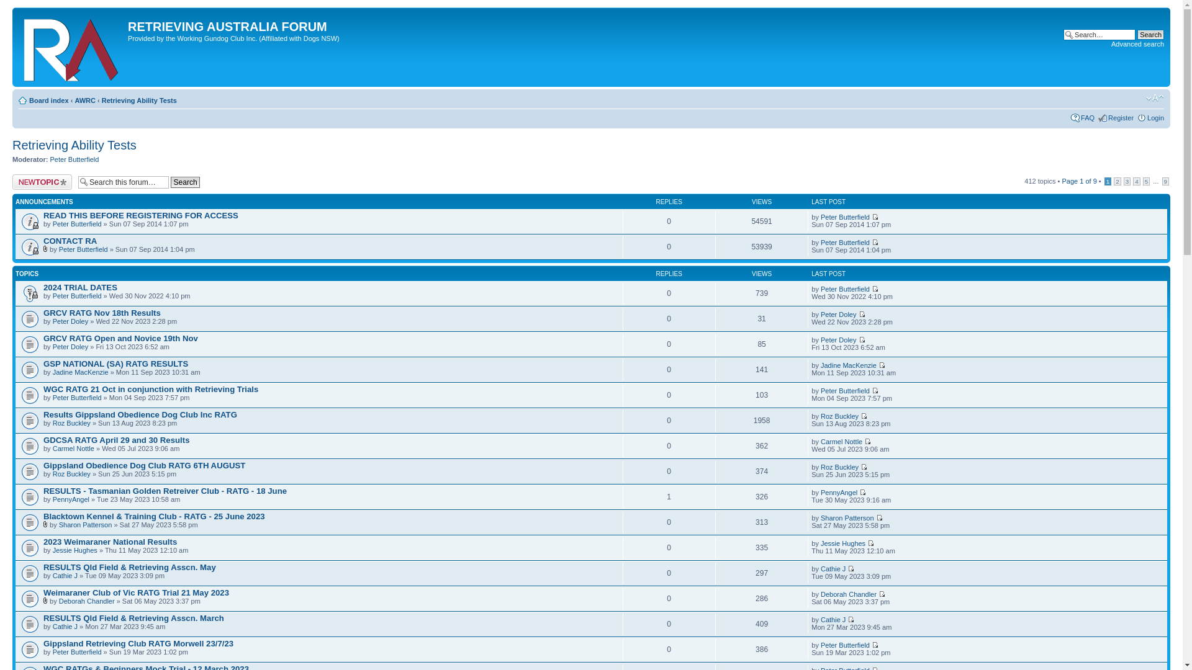 The height and width of the screenshot is (670, 1192). Describe the element at coordinates (1137, 181) in the screenshot. I see `4` at that location.